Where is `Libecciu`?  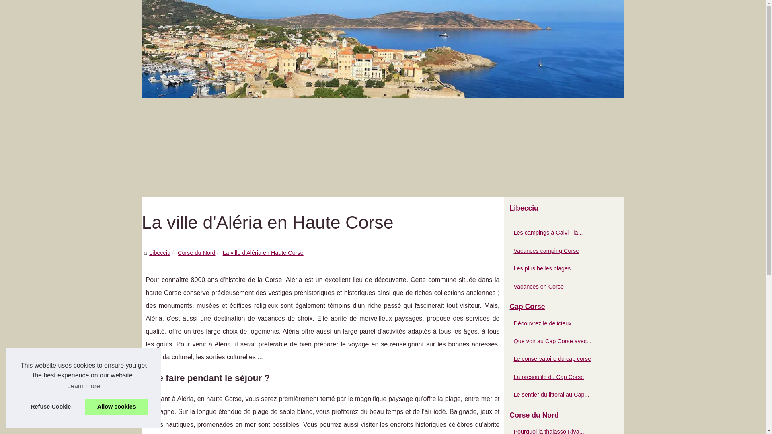 Libecciu is located at coordinates (383, 98).